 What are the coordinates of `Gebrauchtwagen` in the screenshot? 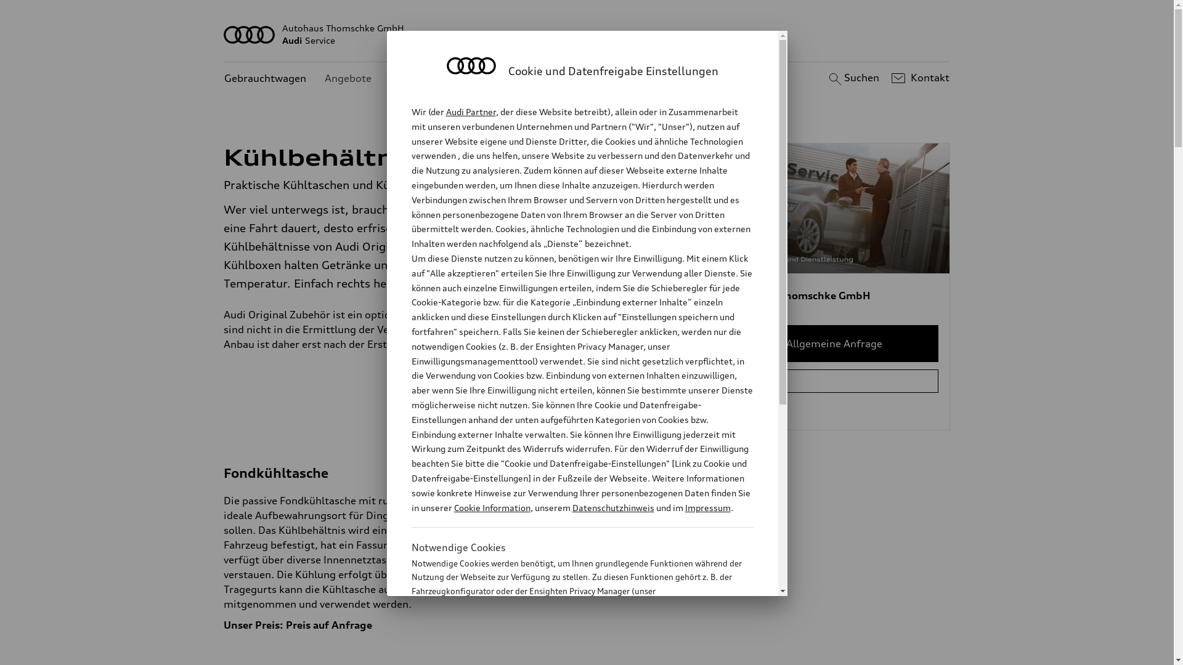 It's located at (265, 79).